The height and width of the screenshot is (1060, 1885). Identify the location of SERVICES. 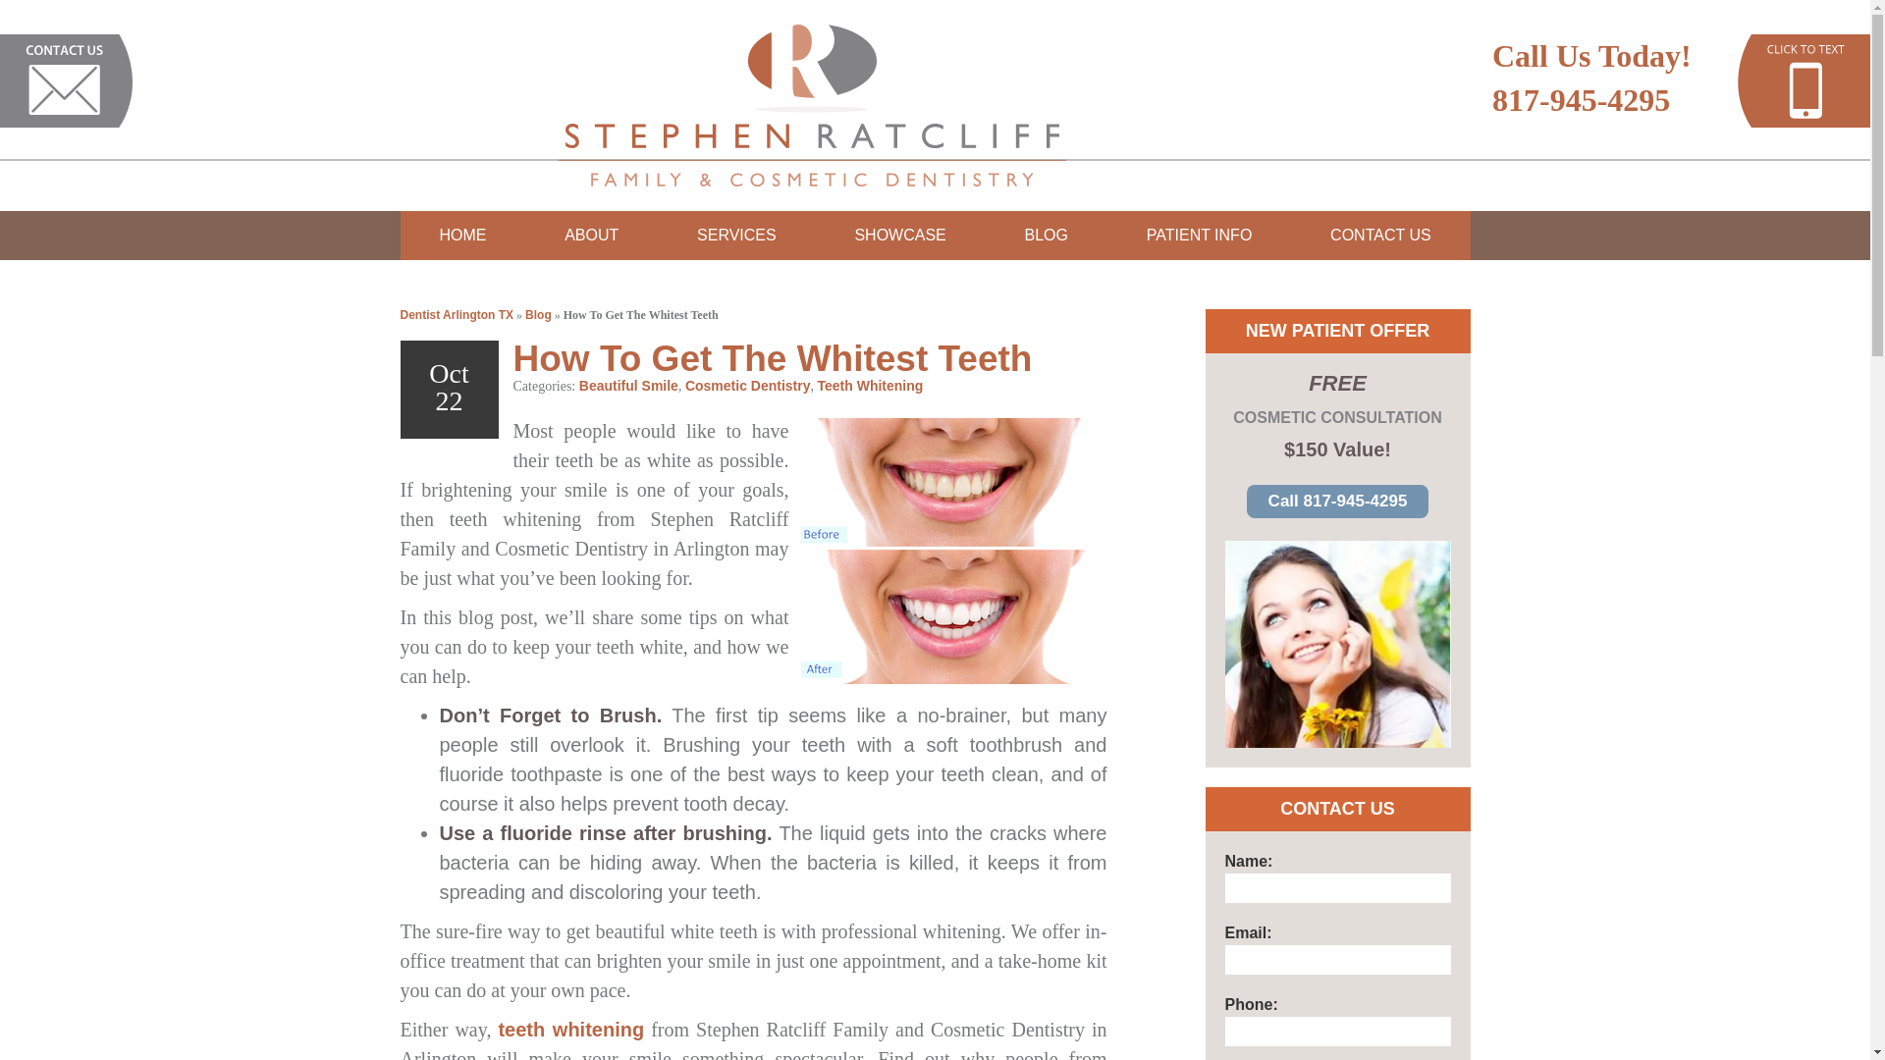
(736, 235).